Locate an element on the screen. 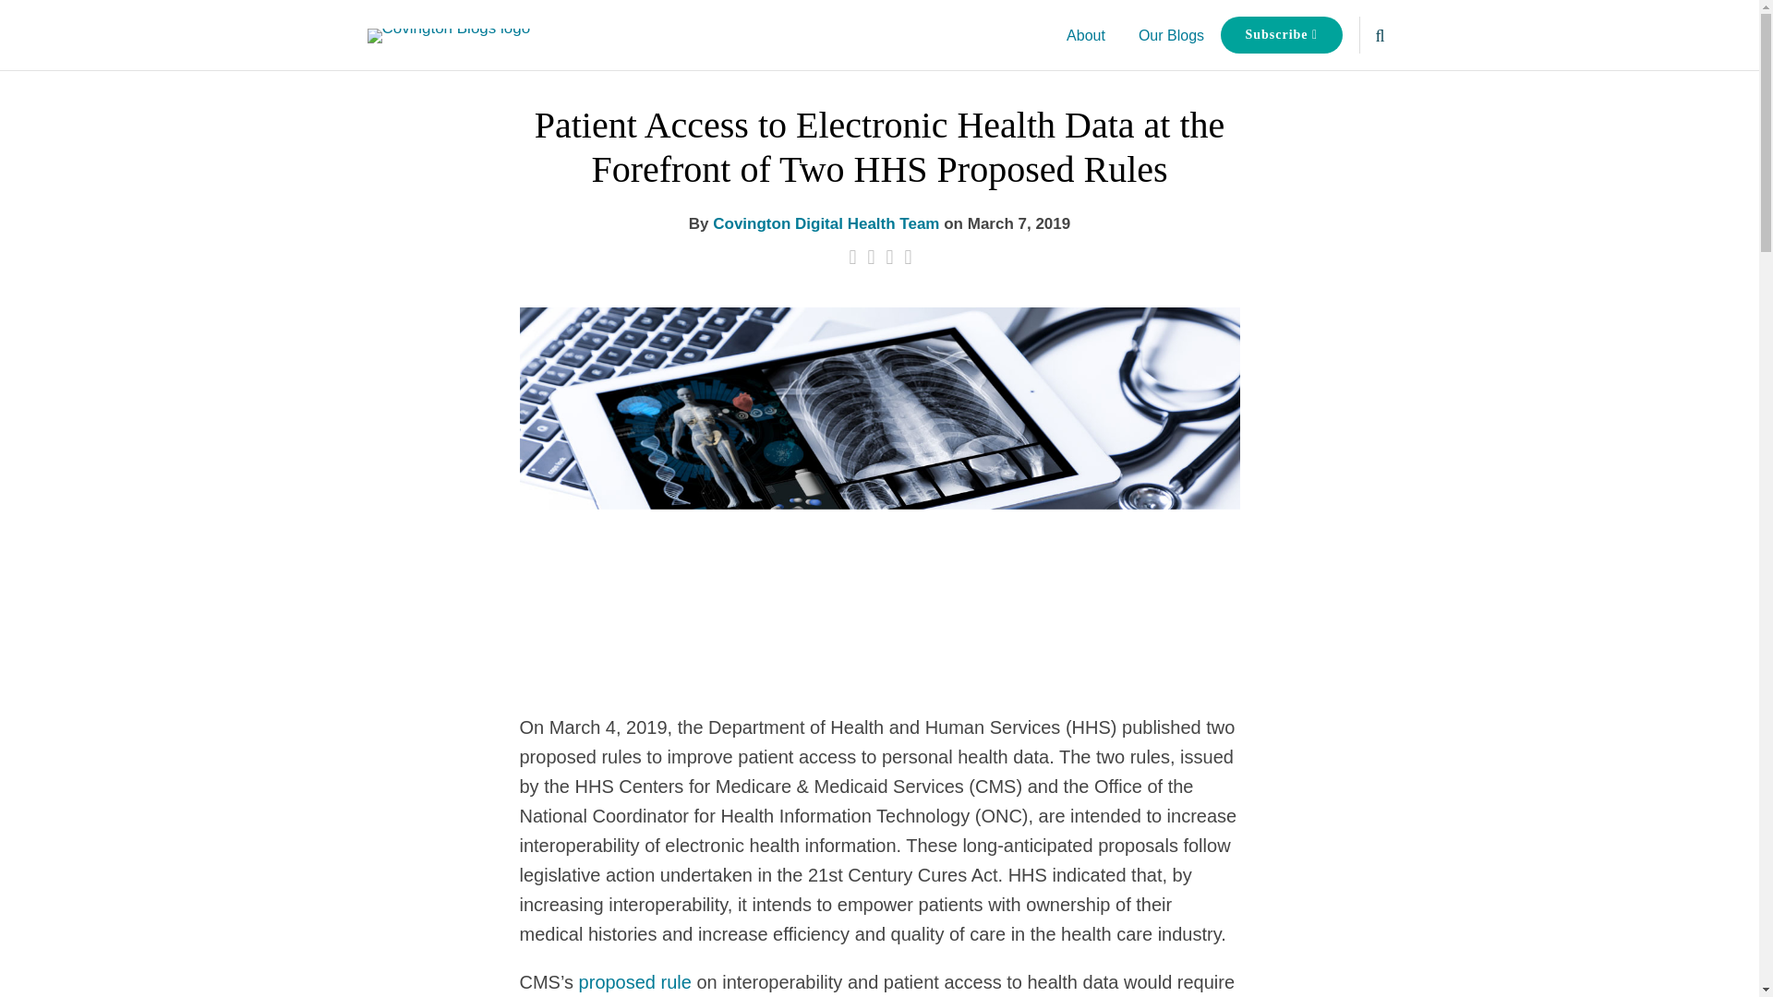 The height and width of the screenshot is (997, 1773). Covington Digital Health Team is located at coordinates (826, 223).